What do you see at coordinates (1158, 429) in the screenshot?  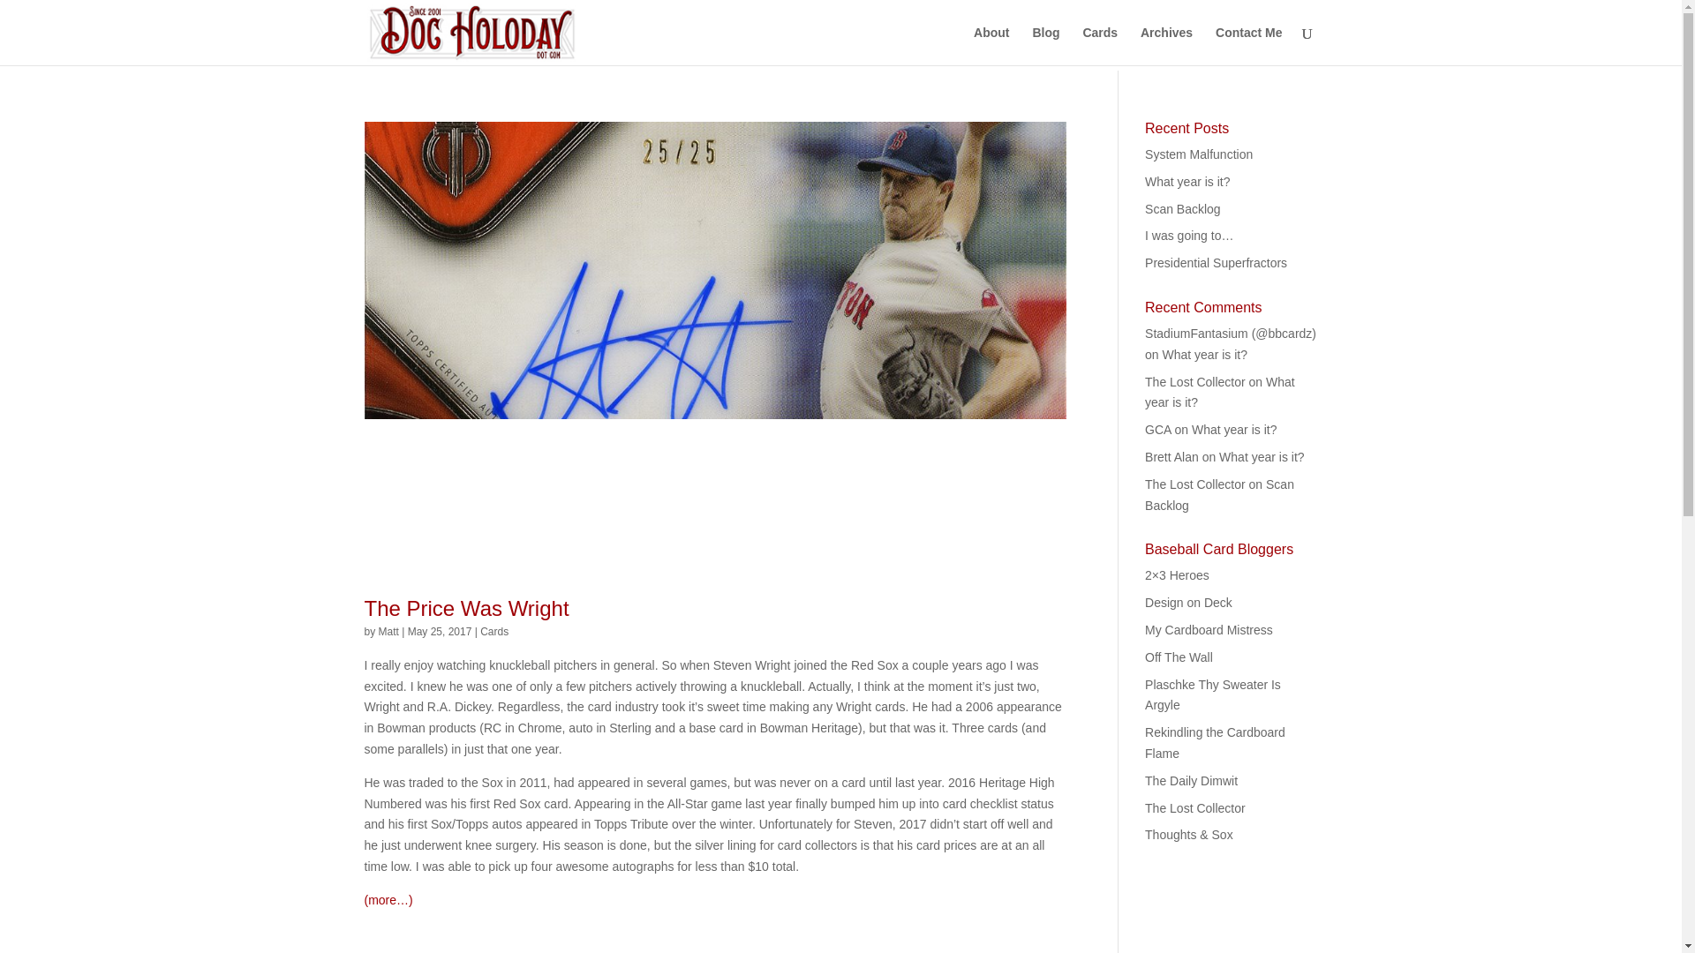 I see `GCA` at bounding box center [1158, 429].